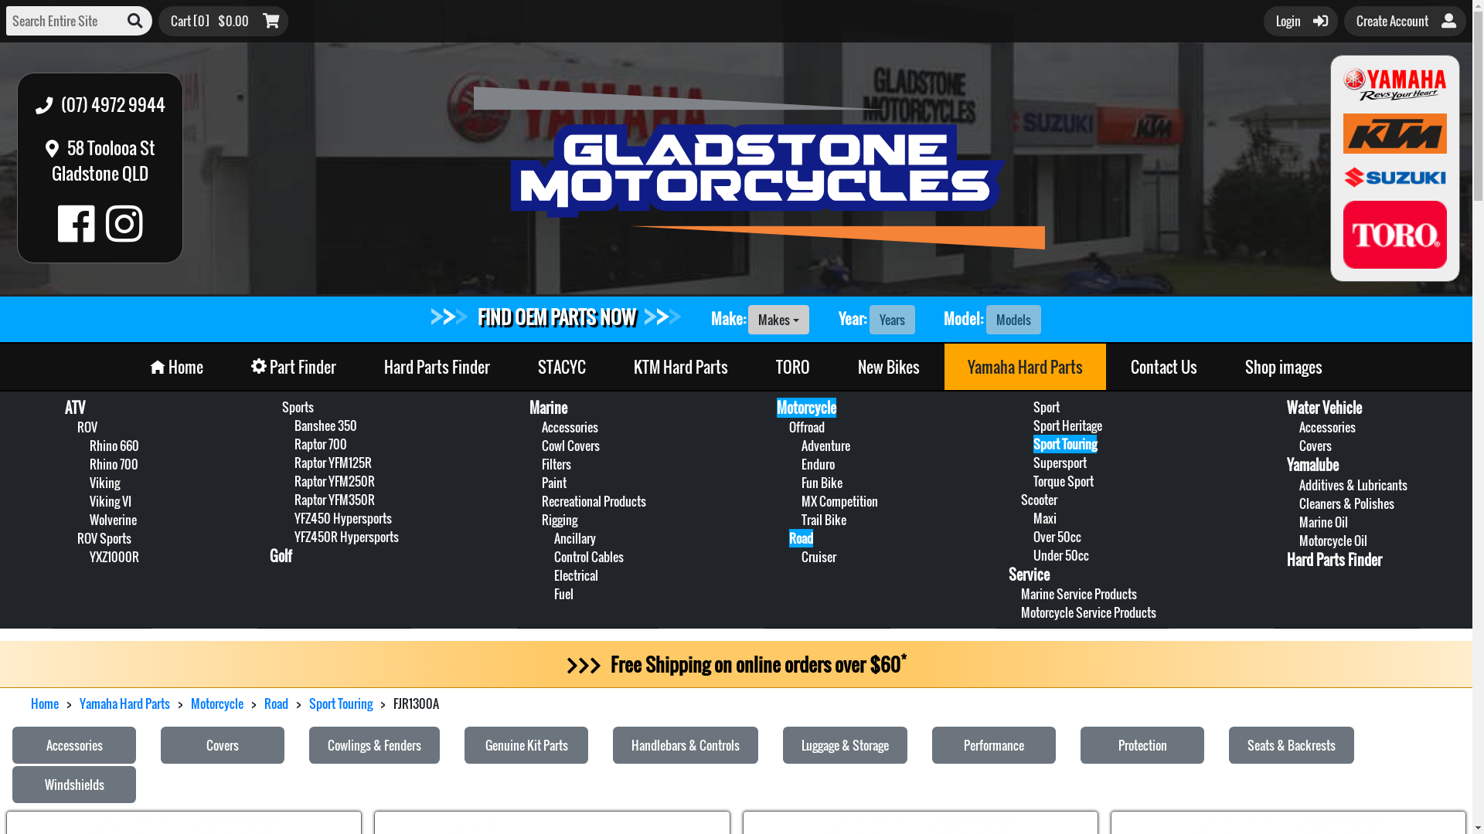 The width and height of the screenshot is (1484, 834). Describe the element at coordinates (1030, 575) in the screenshot. I see `Service` at that location.